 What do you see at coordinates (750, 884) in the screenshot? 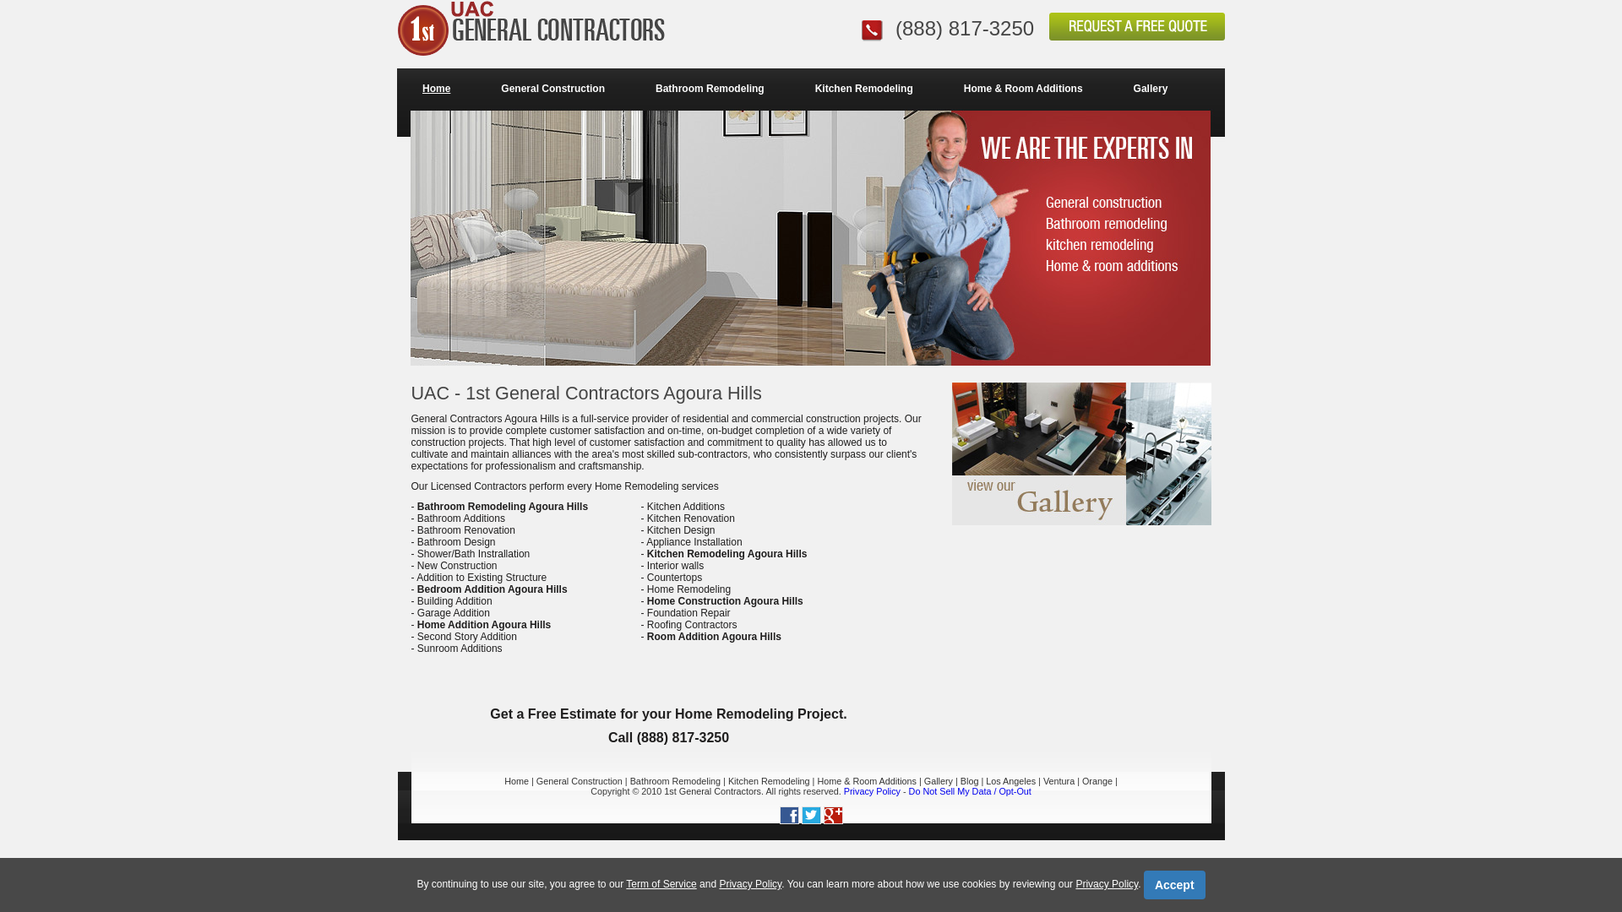
I see `Privacy Policy` at bounding box center [750, 884].